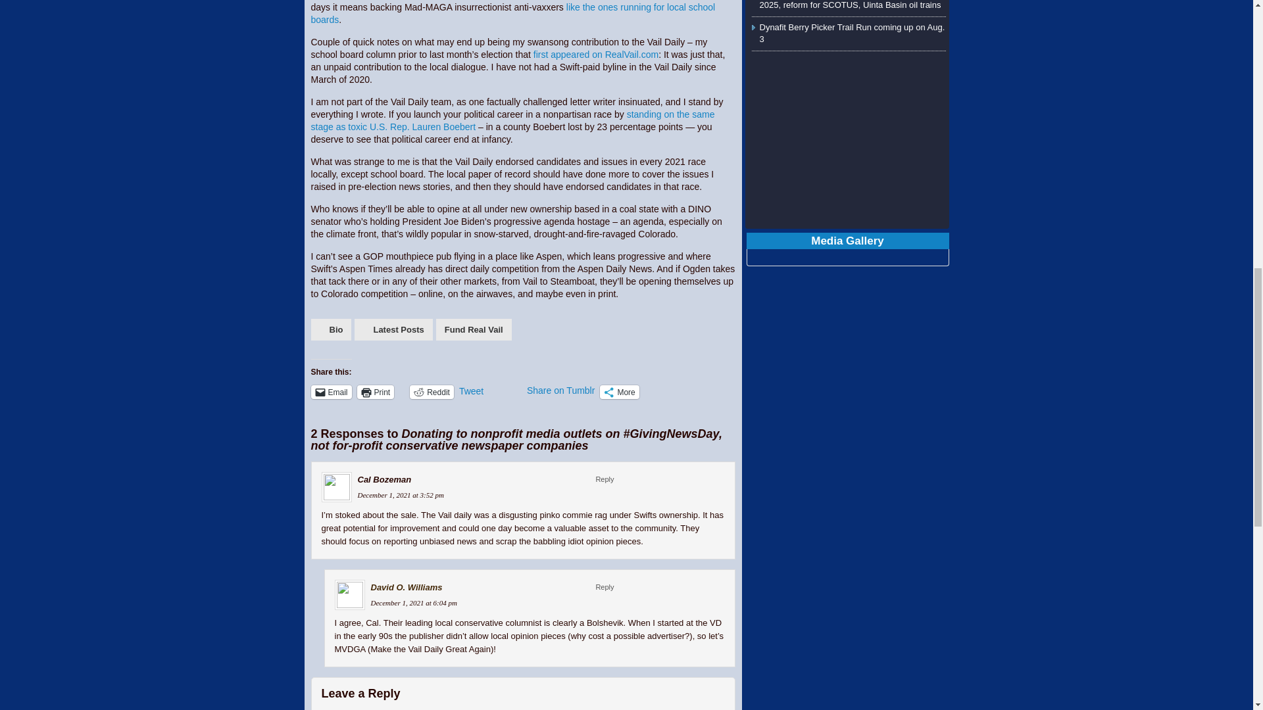 The height and width of the screenshot is (710, 1263). Describe the element at coordinates (512, 120) in the screenshot. I see `standing on the same stage as toxic U.S. Rep. Lauren Boebert` at that location.